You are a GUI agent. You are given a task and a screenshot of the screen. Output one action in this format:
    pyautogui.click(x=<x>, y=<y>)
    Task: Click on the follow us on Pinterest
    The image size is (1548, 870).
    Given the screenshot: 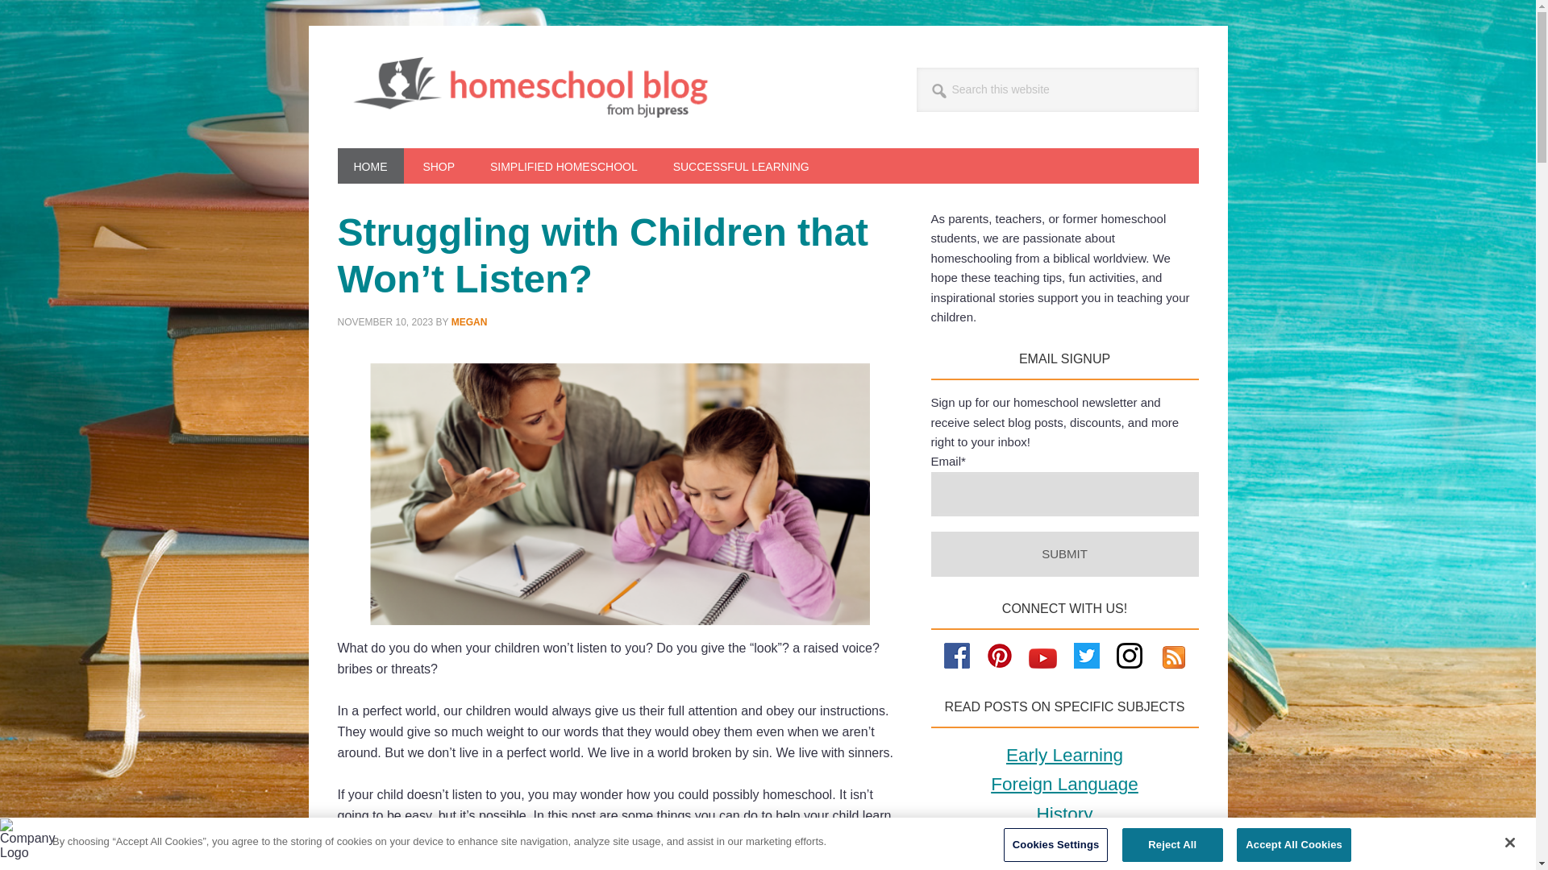 What is the action you would take?
    pyautogui.click(x=1000, y=664)
    